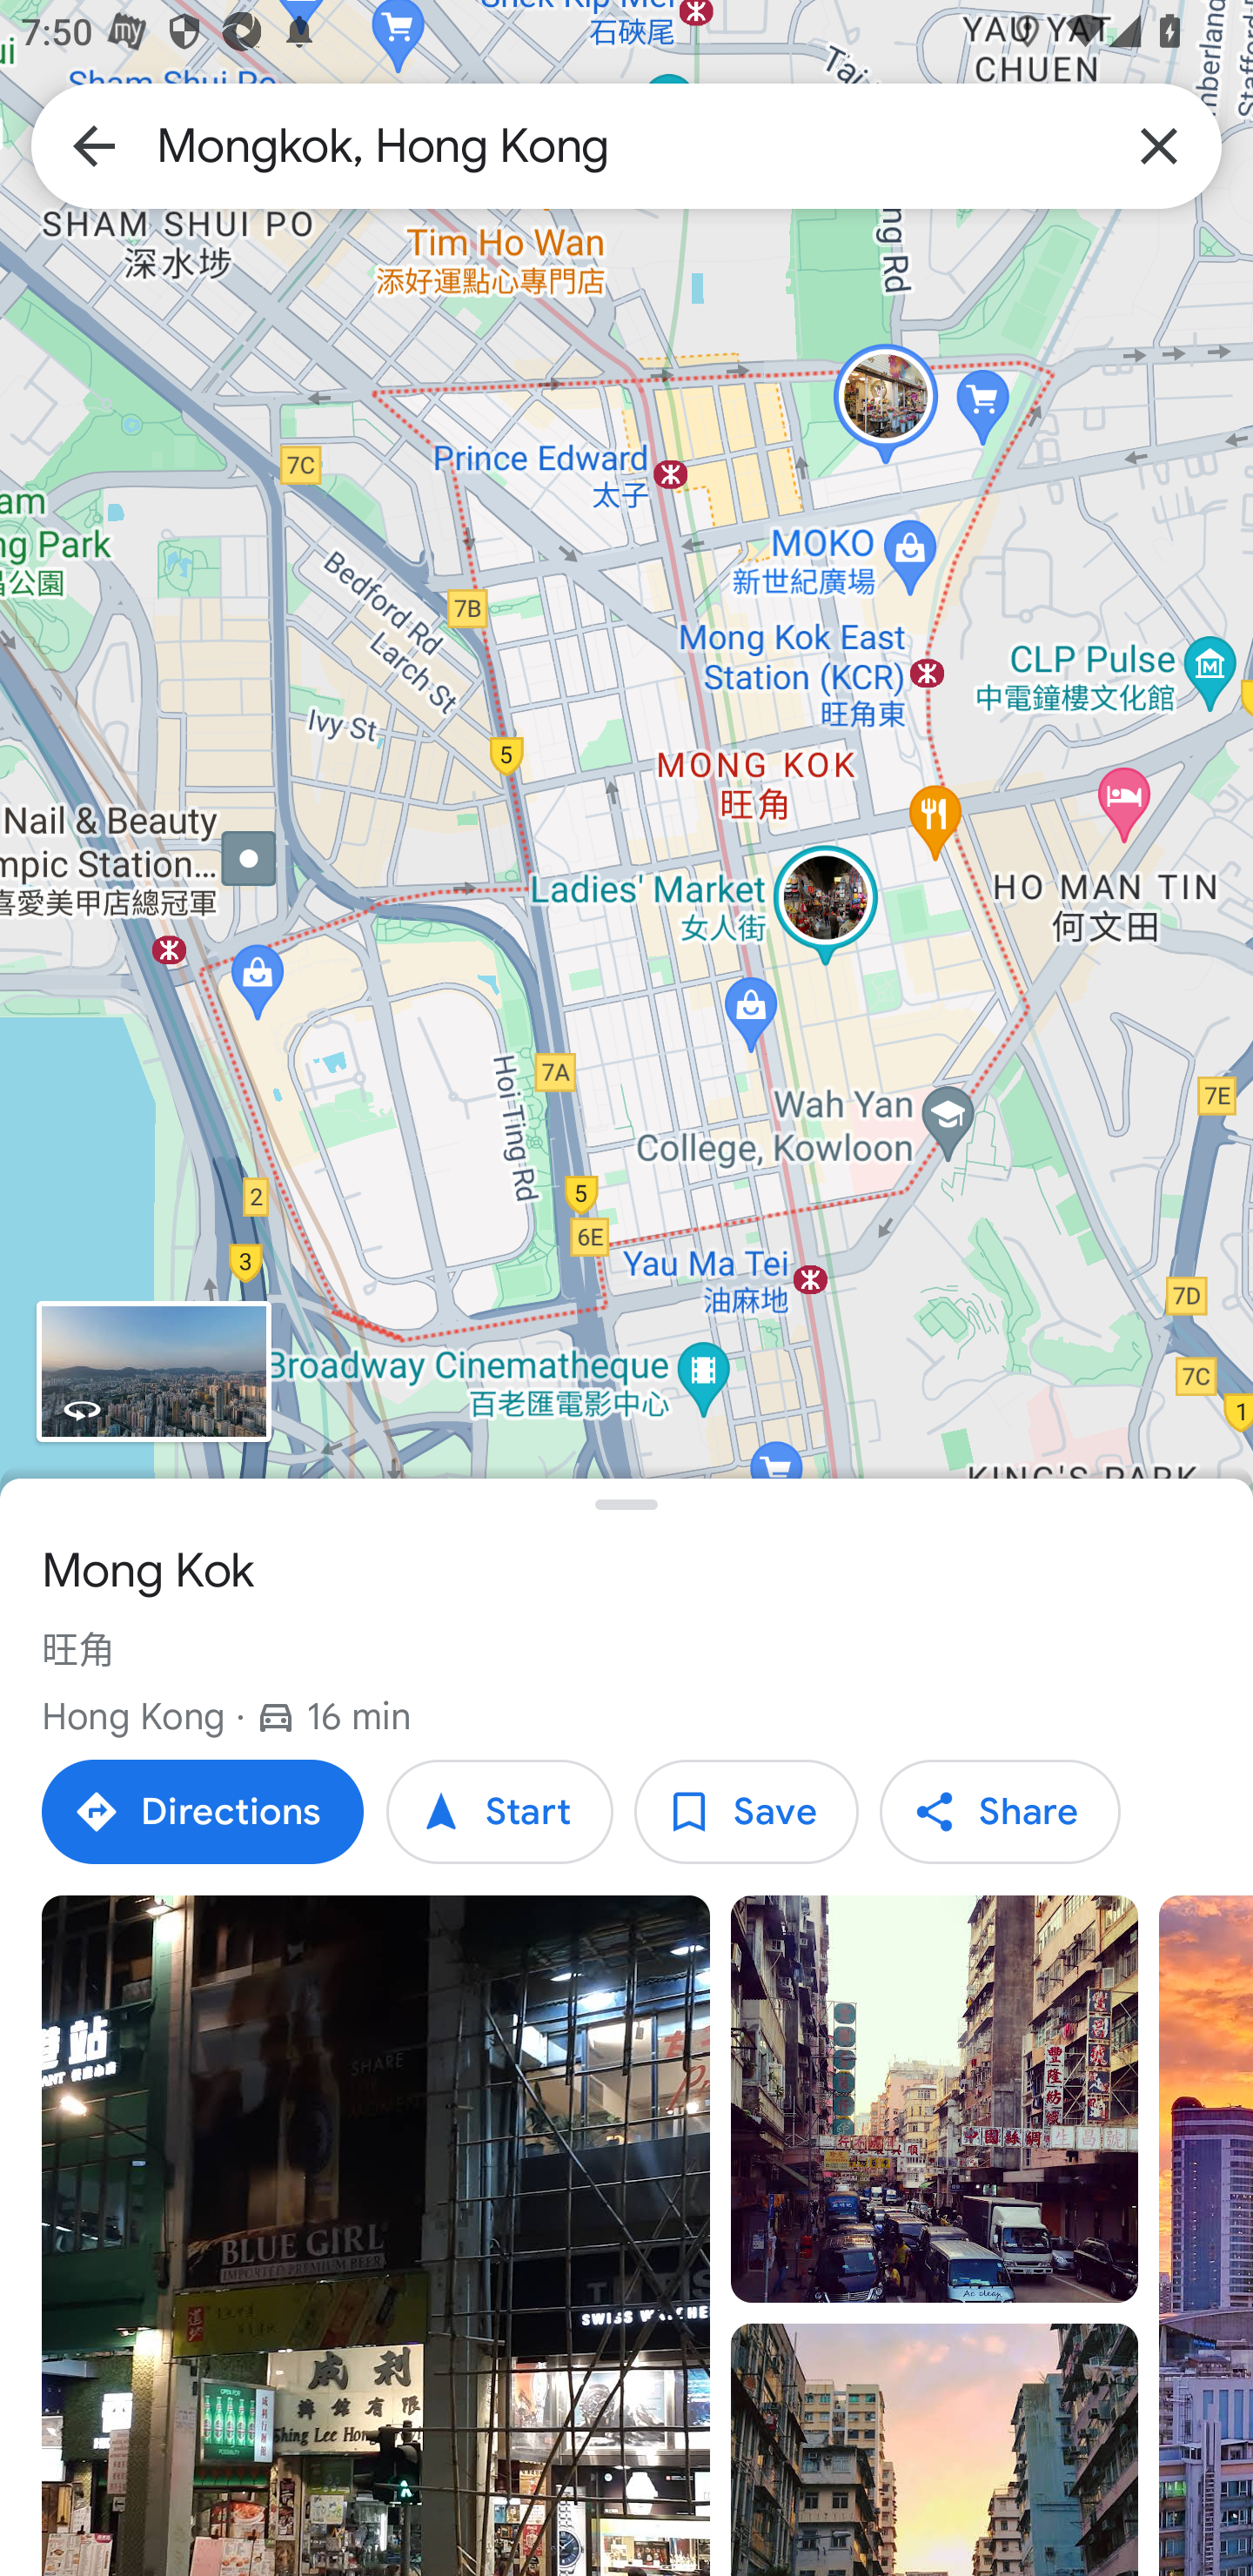  What do you see at coordinates (934, 2099) in the screenshot?
I see `Photo` at bounding box center [934, 2099].